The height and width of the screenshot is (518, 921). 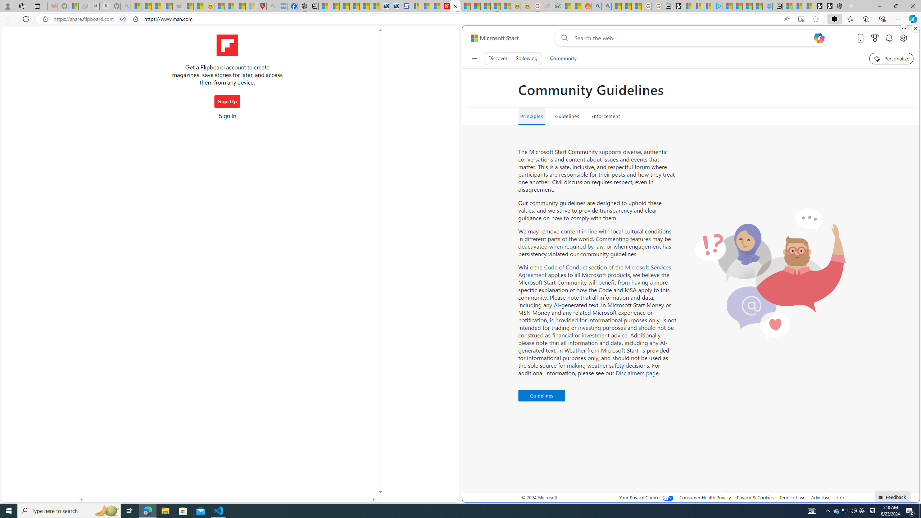 I want to click on Guidelines, so click(x=567, y=116).